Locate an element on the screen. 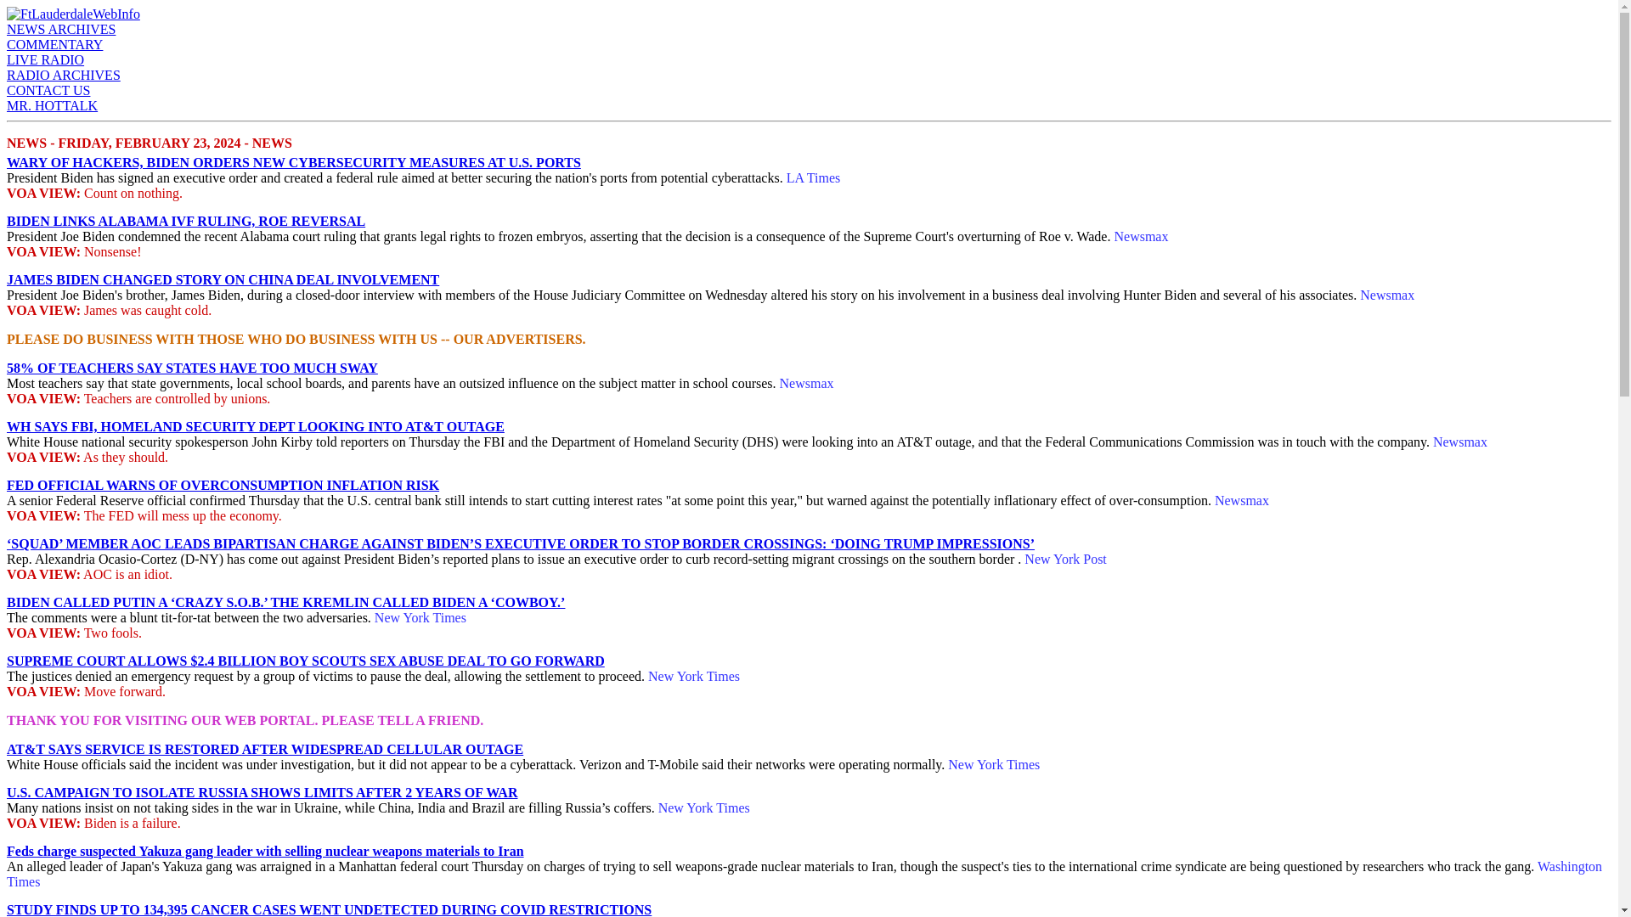 Image resolution: width=1631 pixels, height=917 pixels. FED OFFICIAL WARNS OF OVERCONSUMPTION INFLATION RISK is located at coordinates (223, 484).